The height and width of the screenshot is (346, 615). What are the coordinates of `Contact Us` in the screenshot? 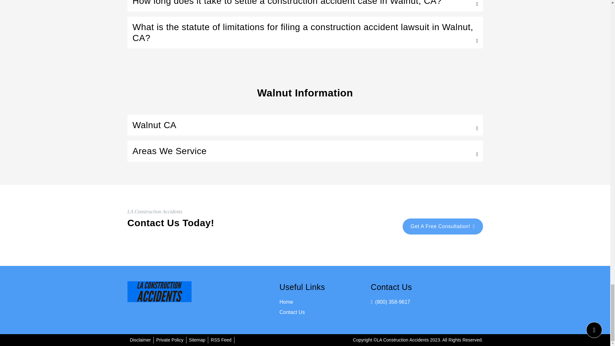 It's located at (291, 312).